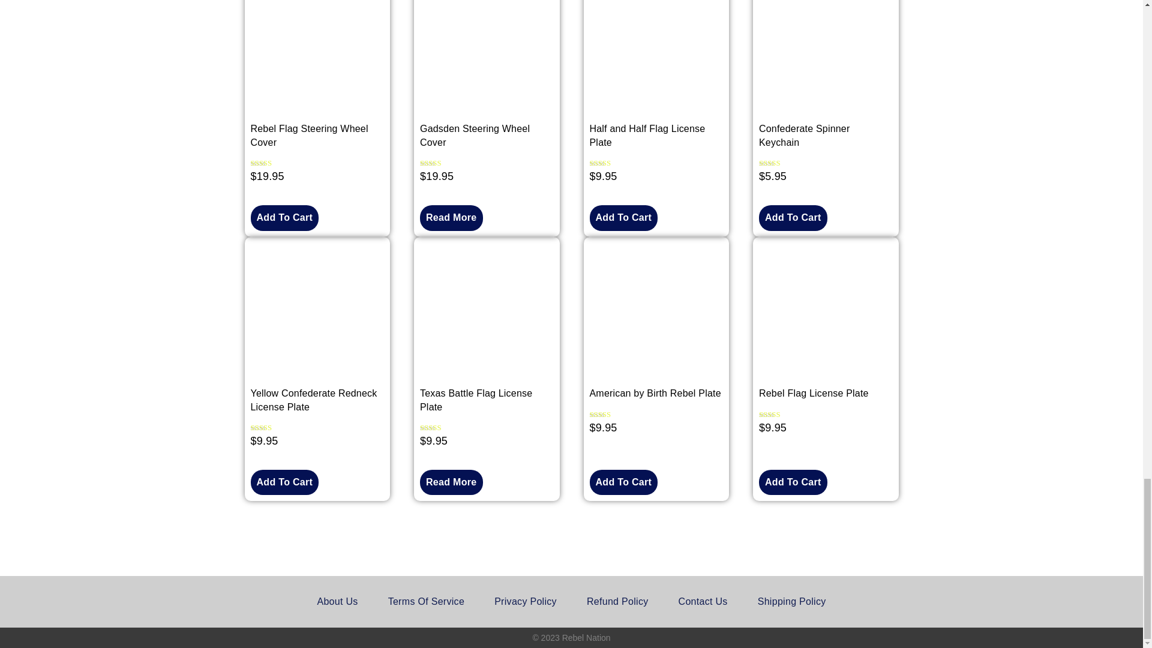 The height and width of the screenshot is (648, 1152). Describe the element at coordinates (526, 601) in the screenshot. I see `Privacy Policy Page` at that location.